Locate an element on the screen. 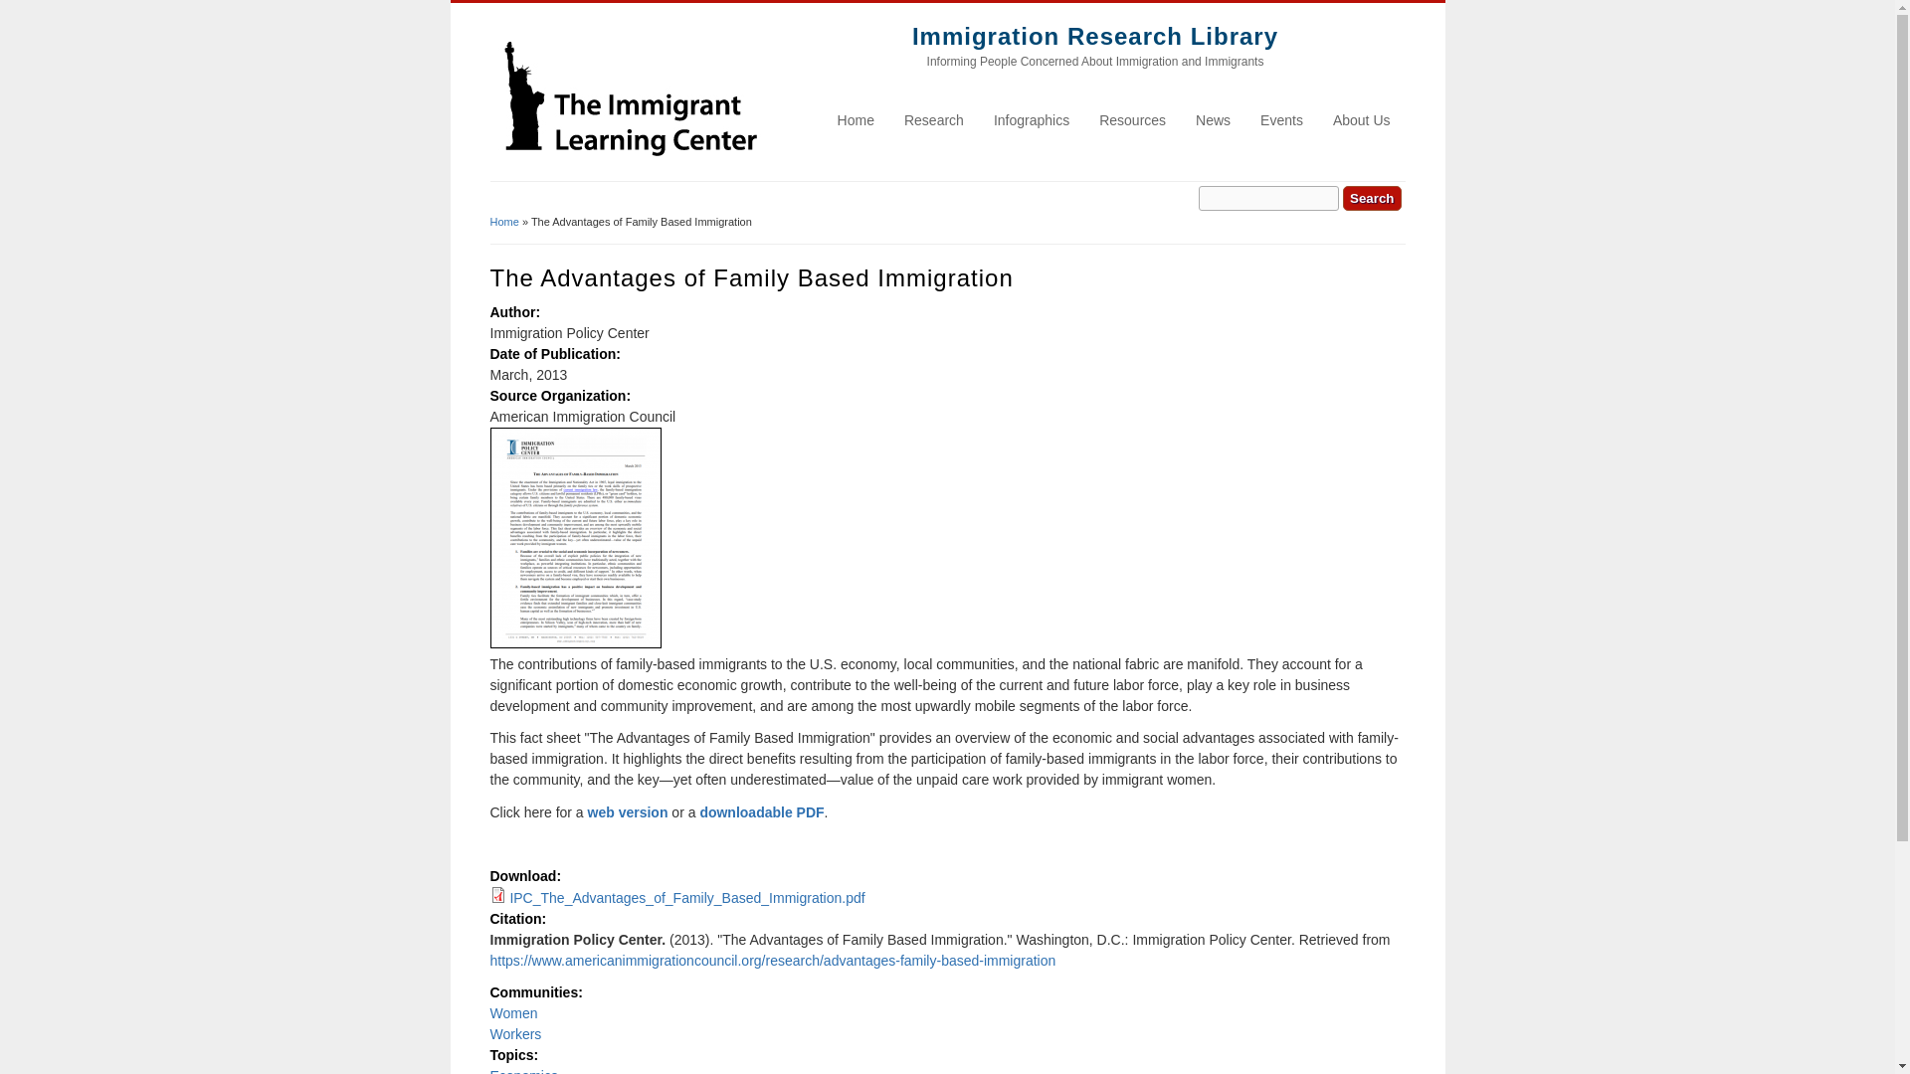 Image resolution: width=1910 pixels, height=1074 pixels. Workers is located at coordinates (514, 1034).